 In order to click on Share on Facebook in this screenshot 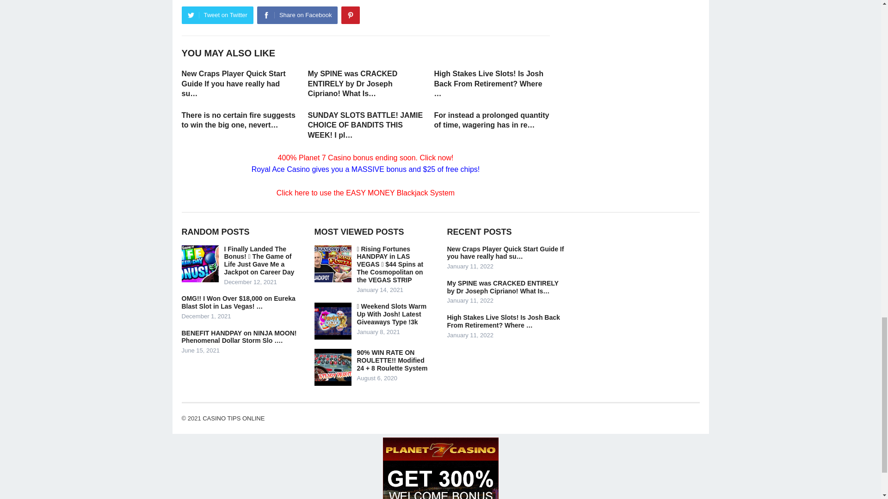, I will do `click(297, 15)`.